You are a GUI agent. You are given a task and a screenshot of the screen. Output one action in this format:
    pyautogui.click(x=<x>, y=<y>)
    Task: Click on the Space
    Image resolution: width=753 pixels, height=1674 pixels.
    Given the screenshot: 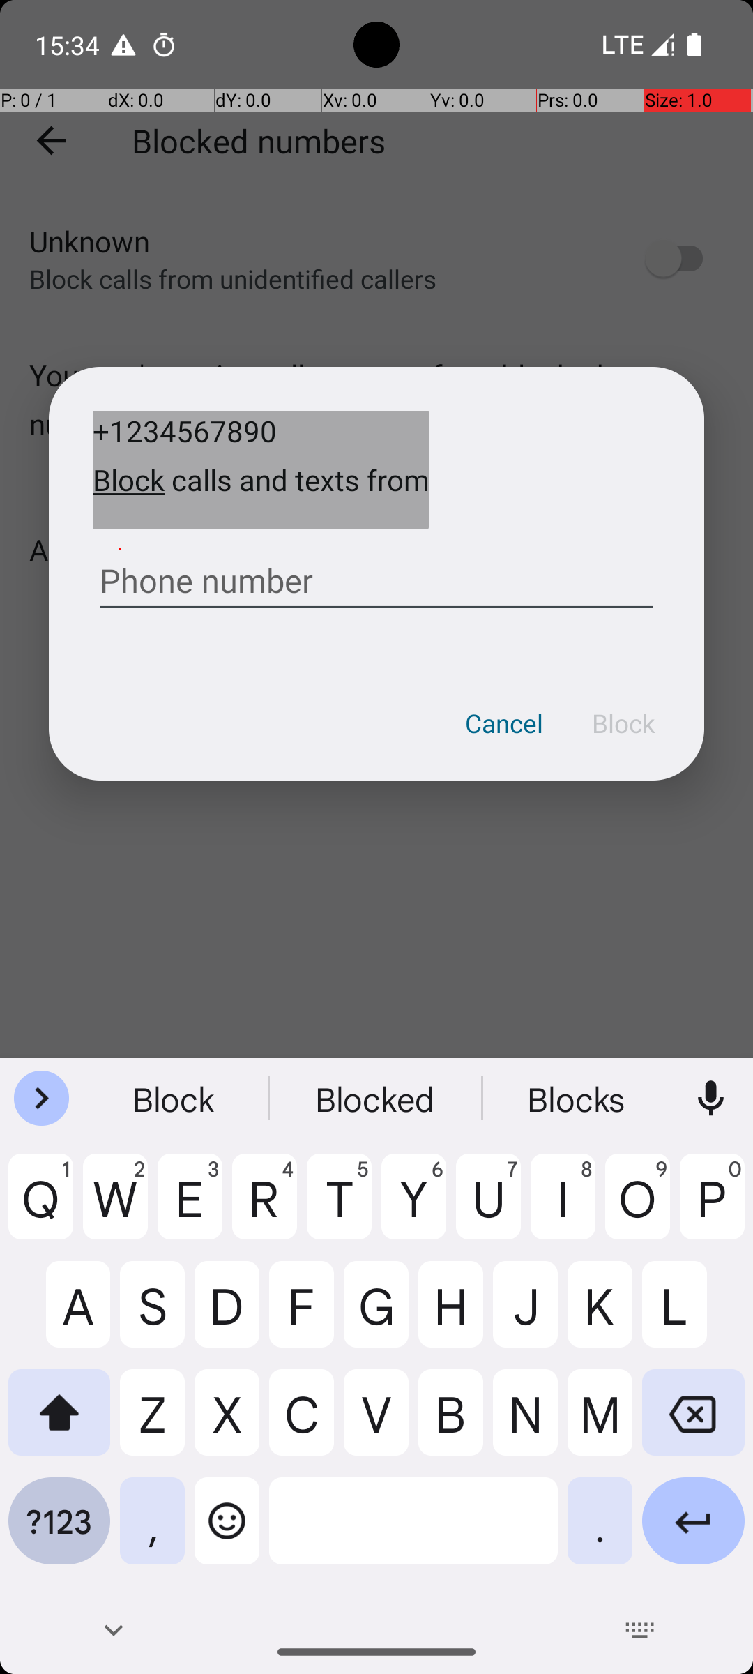 What is the action you would take?
    pyautogui.click(x=413, y=1532)
    